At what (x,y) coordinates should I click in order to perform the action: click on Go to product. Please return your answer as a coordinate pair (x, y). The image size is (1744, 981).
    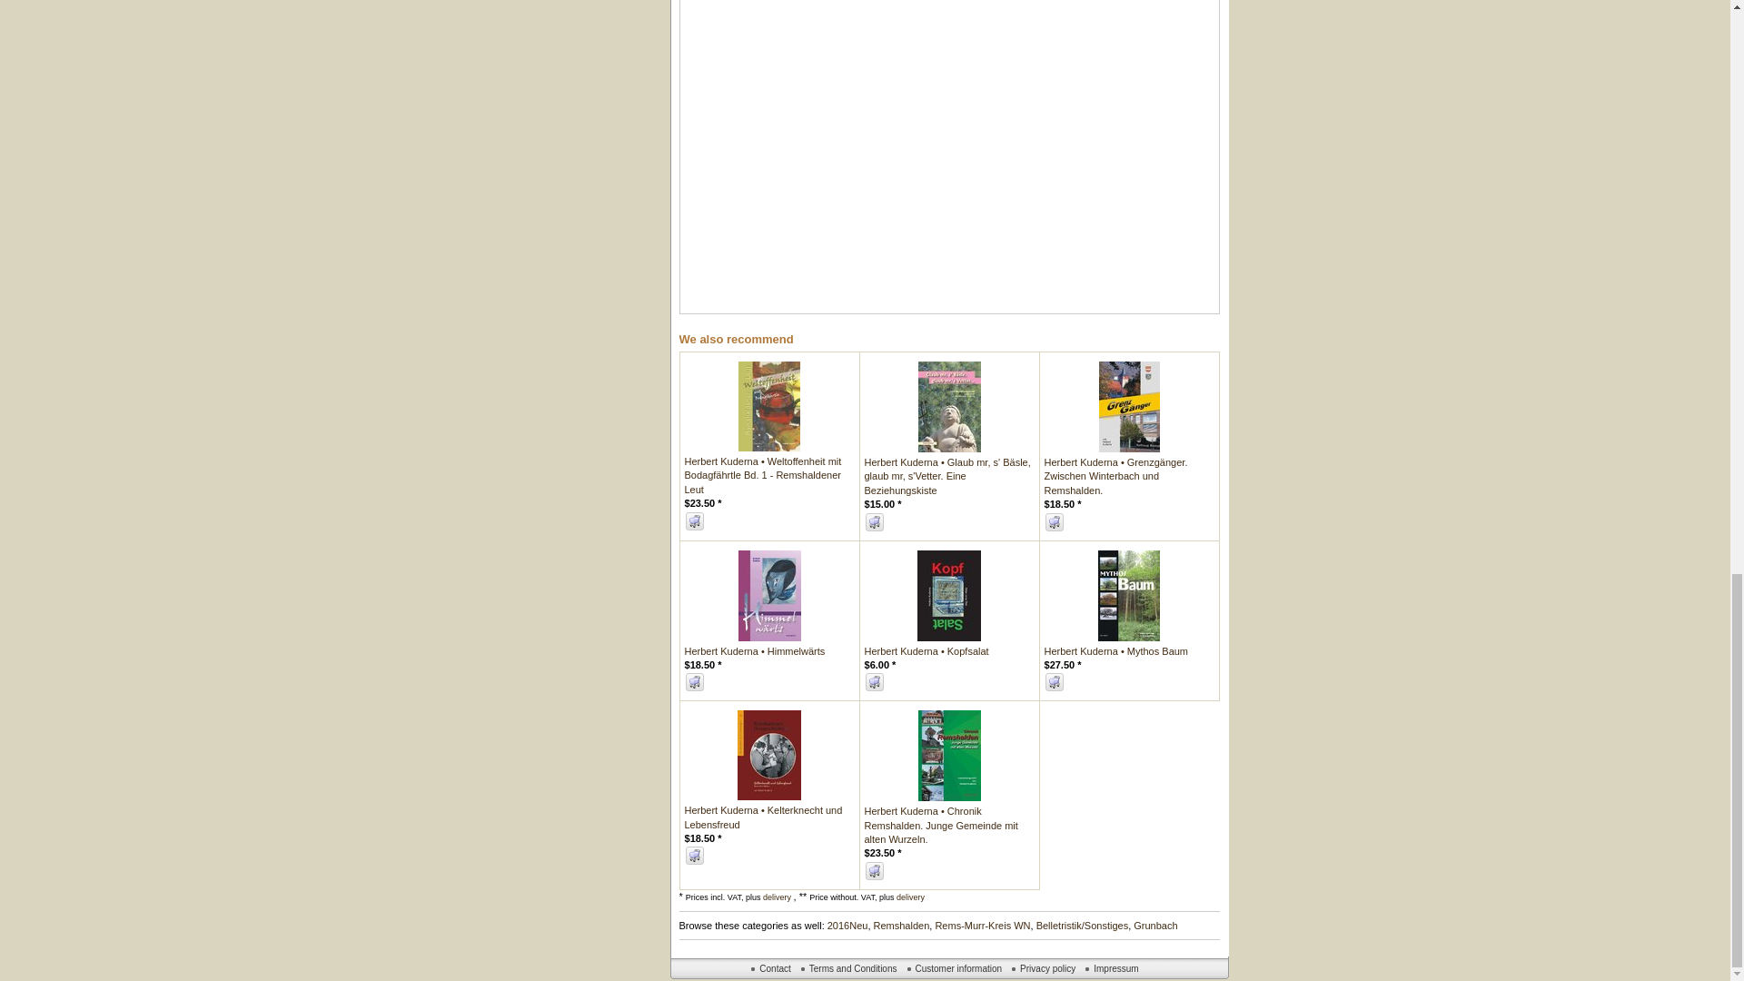
    Looking at the image, I should click on (768, 405).